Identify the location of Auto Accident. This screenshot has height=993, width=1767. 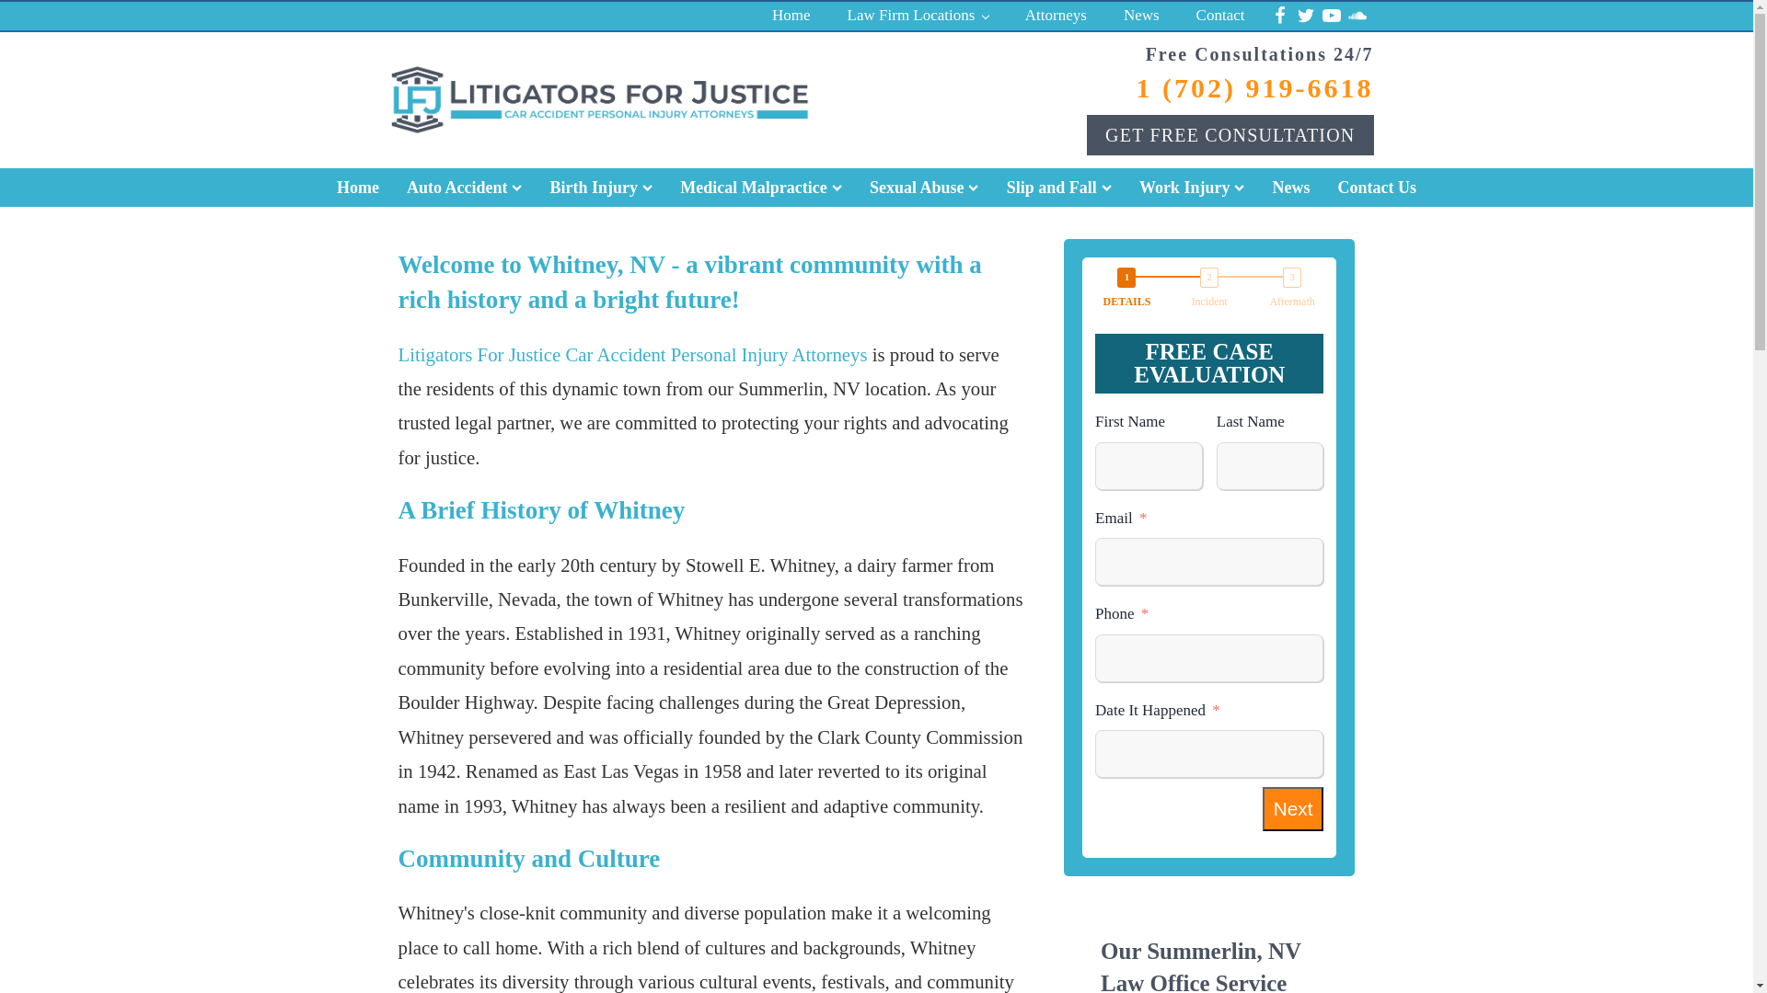
(464, 187).